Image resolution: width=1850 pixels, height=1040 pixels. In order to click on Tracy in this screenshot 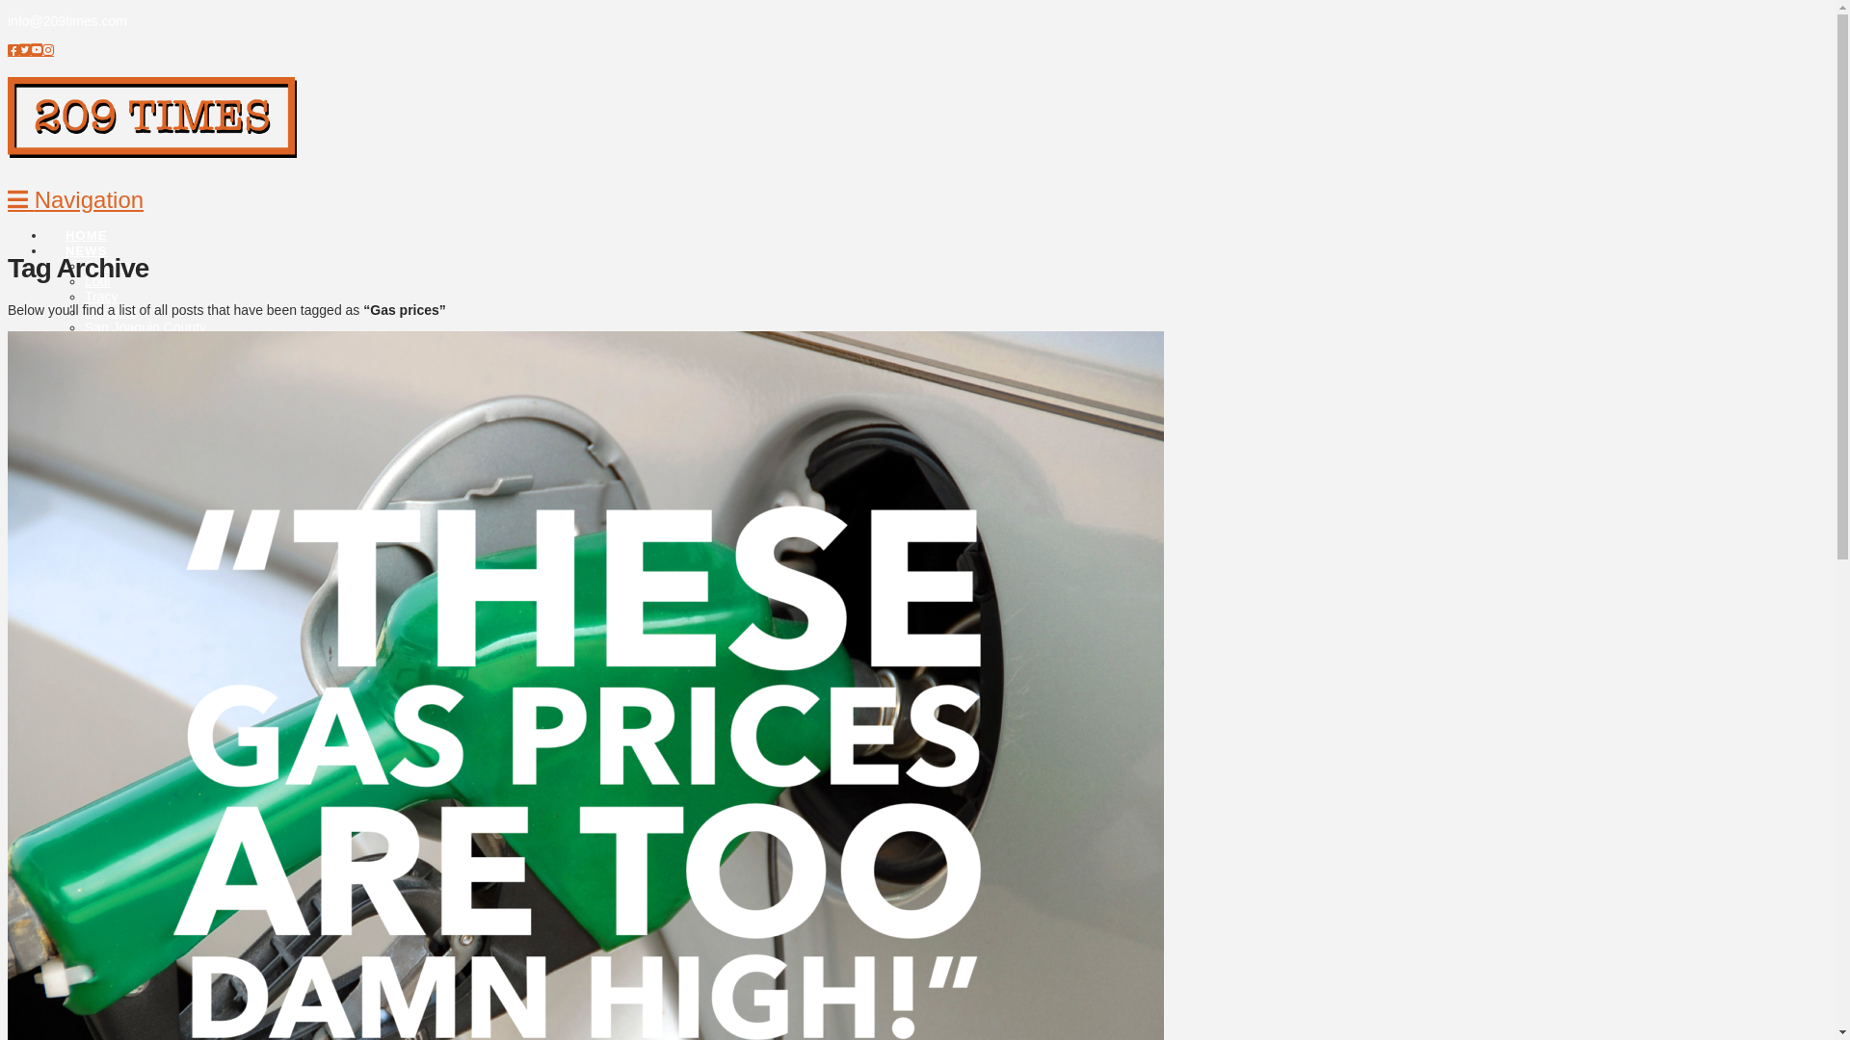, I will do `click(101, 297)`.